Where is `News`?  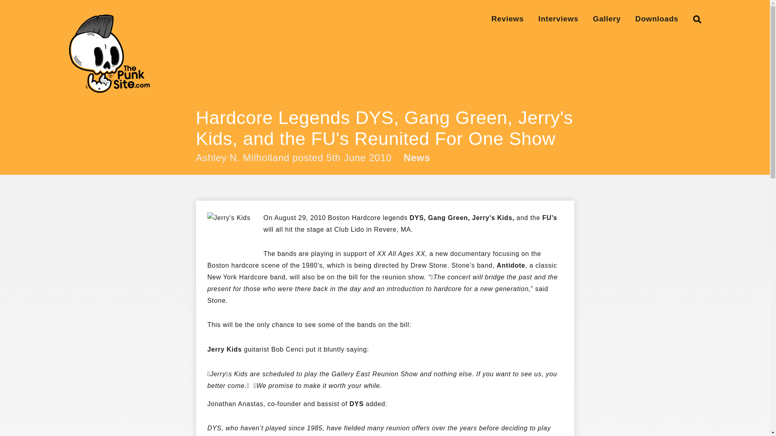 News is located at coordinates (417, 158).